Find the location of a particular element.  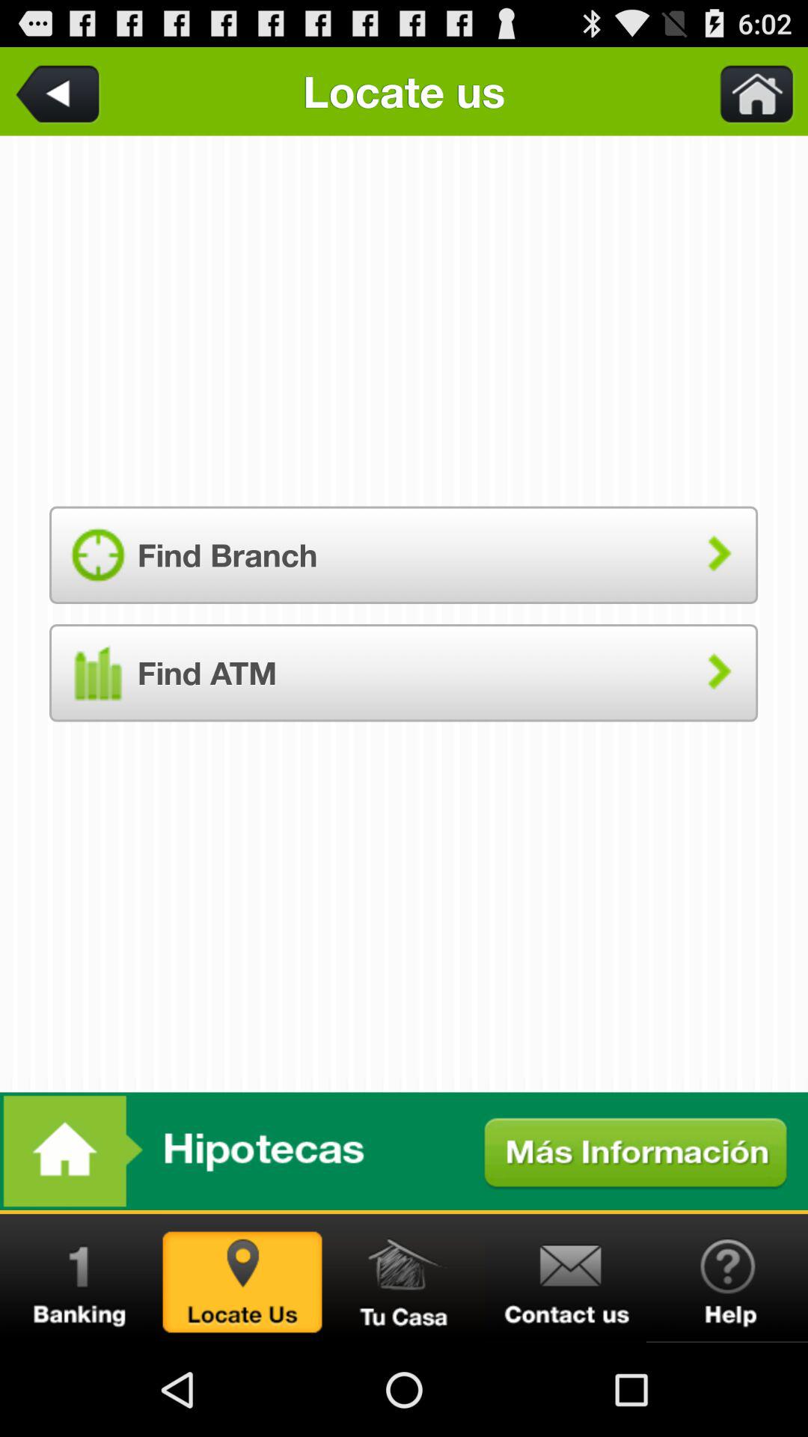

see help information is located at coordinates (727, 1278).